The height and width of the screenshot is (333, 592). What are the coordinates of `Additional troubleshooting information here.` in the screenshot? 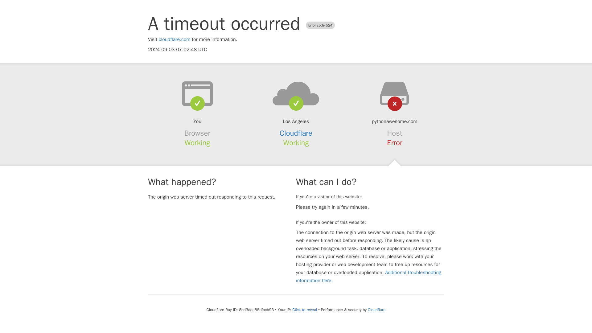 It's located at (368, 276).